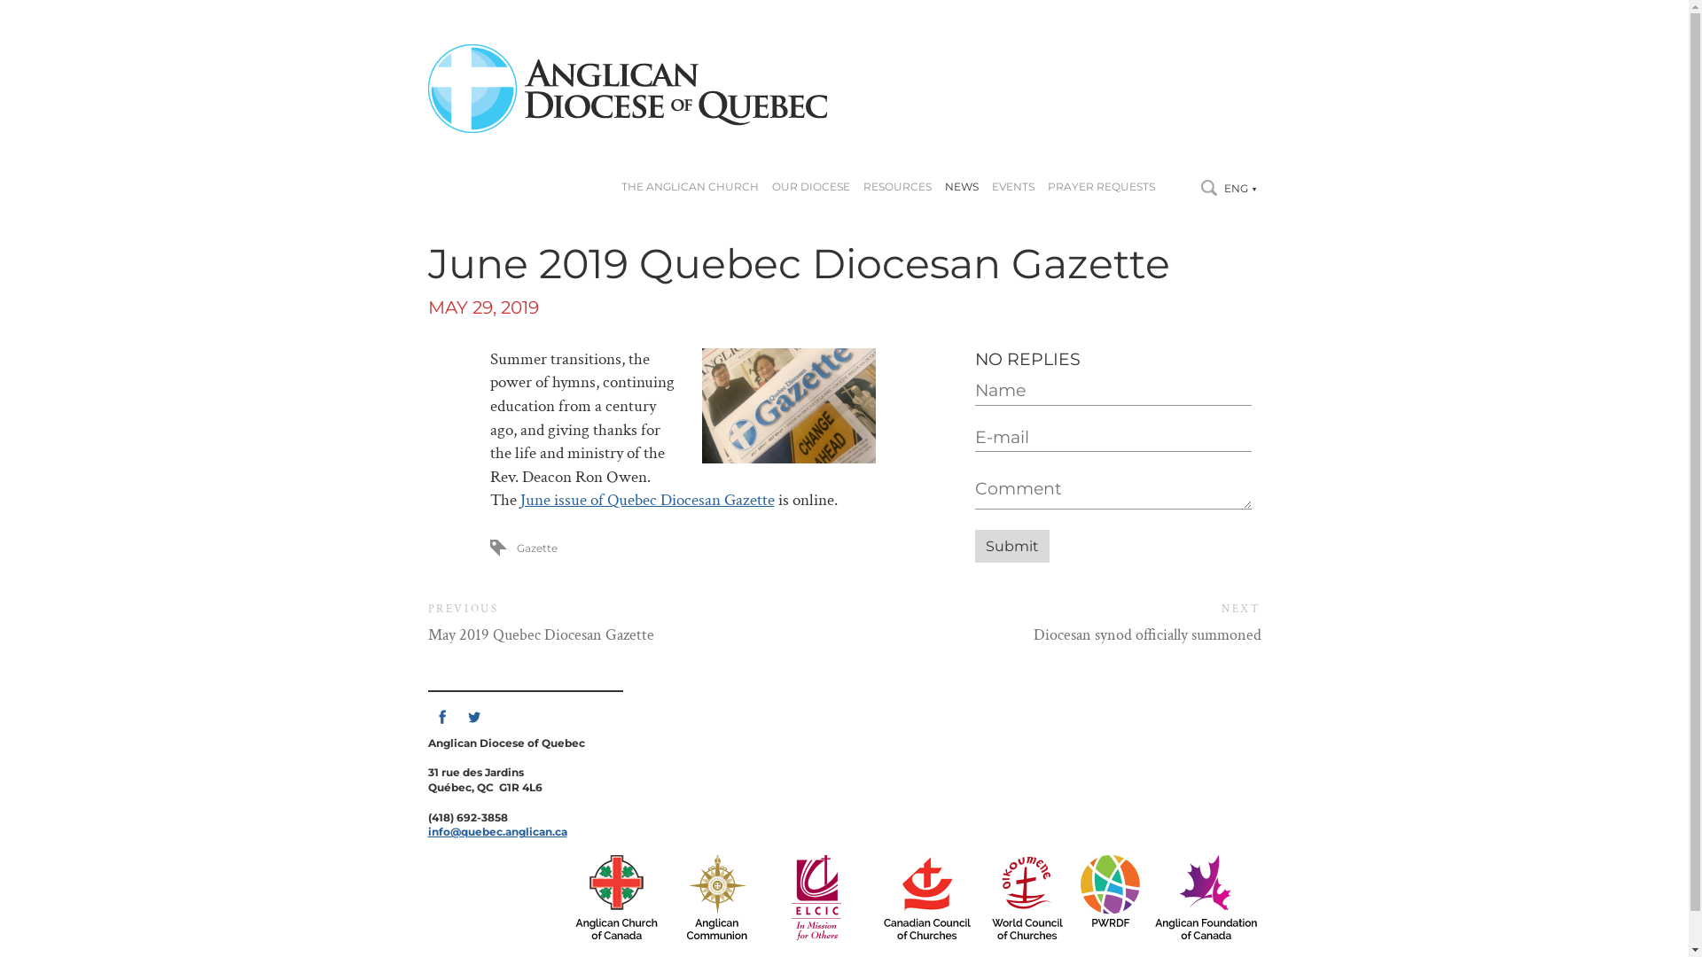 This screenshot has width=1702, height=957. Describe the element at coordinates (962, 187) in the screenshot. I see `NEWS` at that location.